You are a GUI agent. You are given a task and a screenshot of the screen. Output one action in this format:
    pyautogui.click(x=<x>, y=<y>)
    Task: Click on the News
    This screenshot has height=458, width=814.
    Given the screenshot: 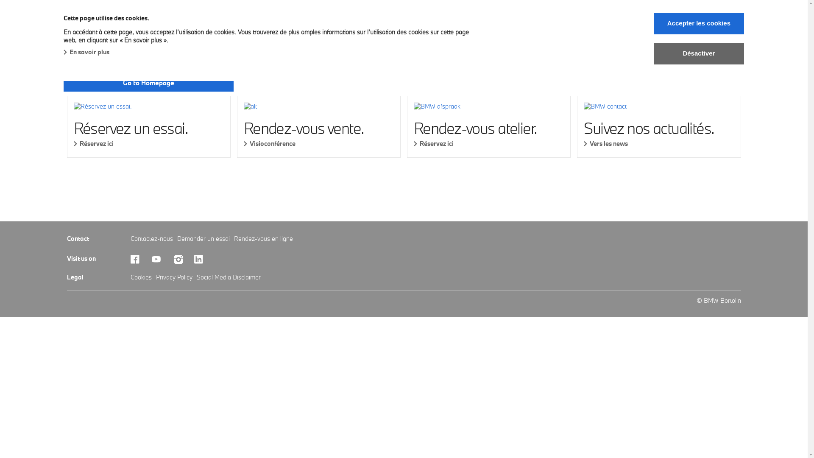 What is the action you would take?
    pyautogui.click(x=558, y=36)
    